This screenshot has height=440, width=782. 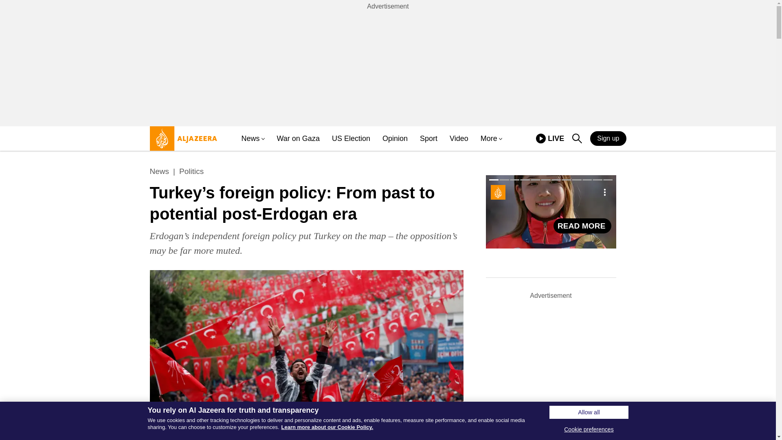 What do you see at coordinates (250, 139) in the screenshot?
I see `3rd party ad content` at bounding box center [250, 139].